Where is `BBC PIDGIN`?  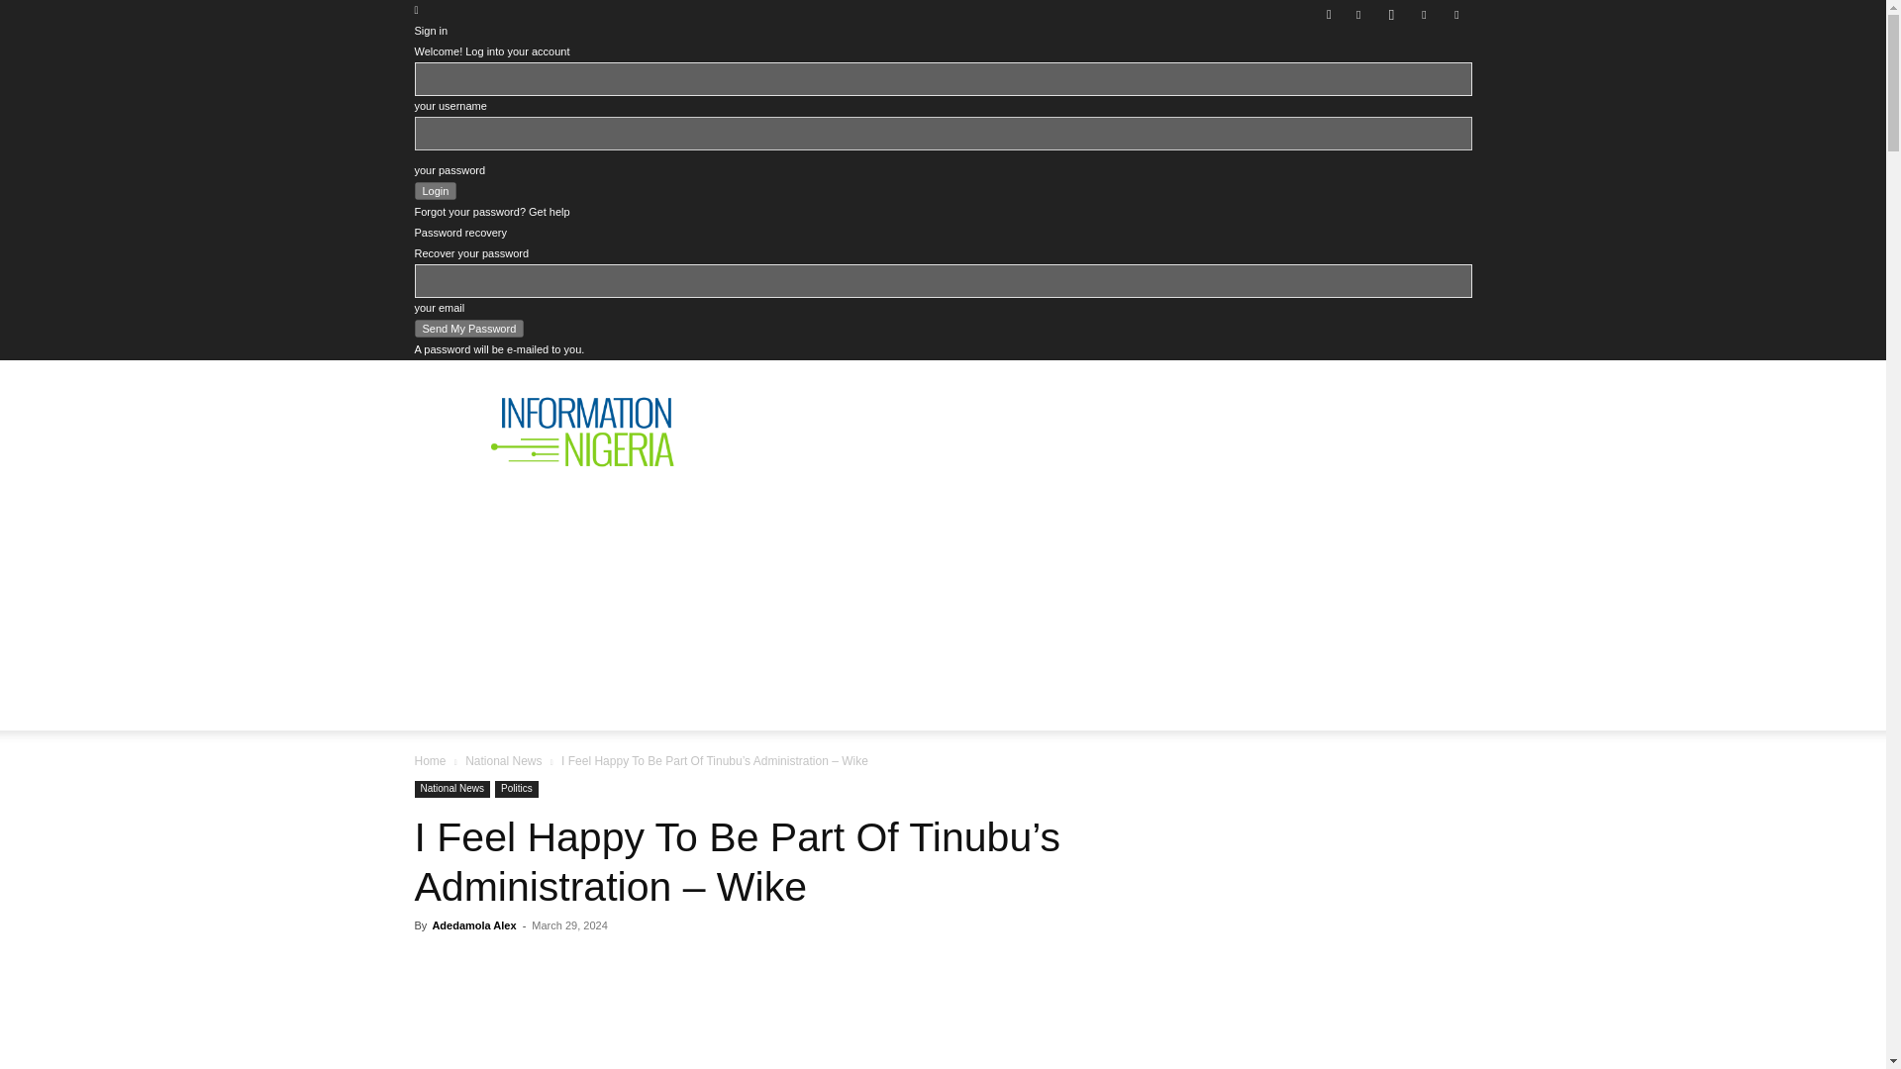 BBC PIDGIN is located at coordinates (1018, 641).